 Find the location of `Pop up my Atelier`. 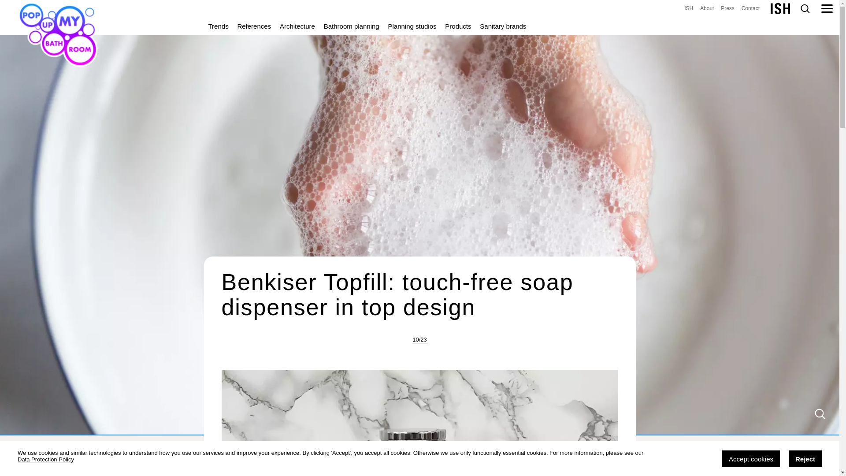

Pop up my Atelier is located at coordinates (688, 9).